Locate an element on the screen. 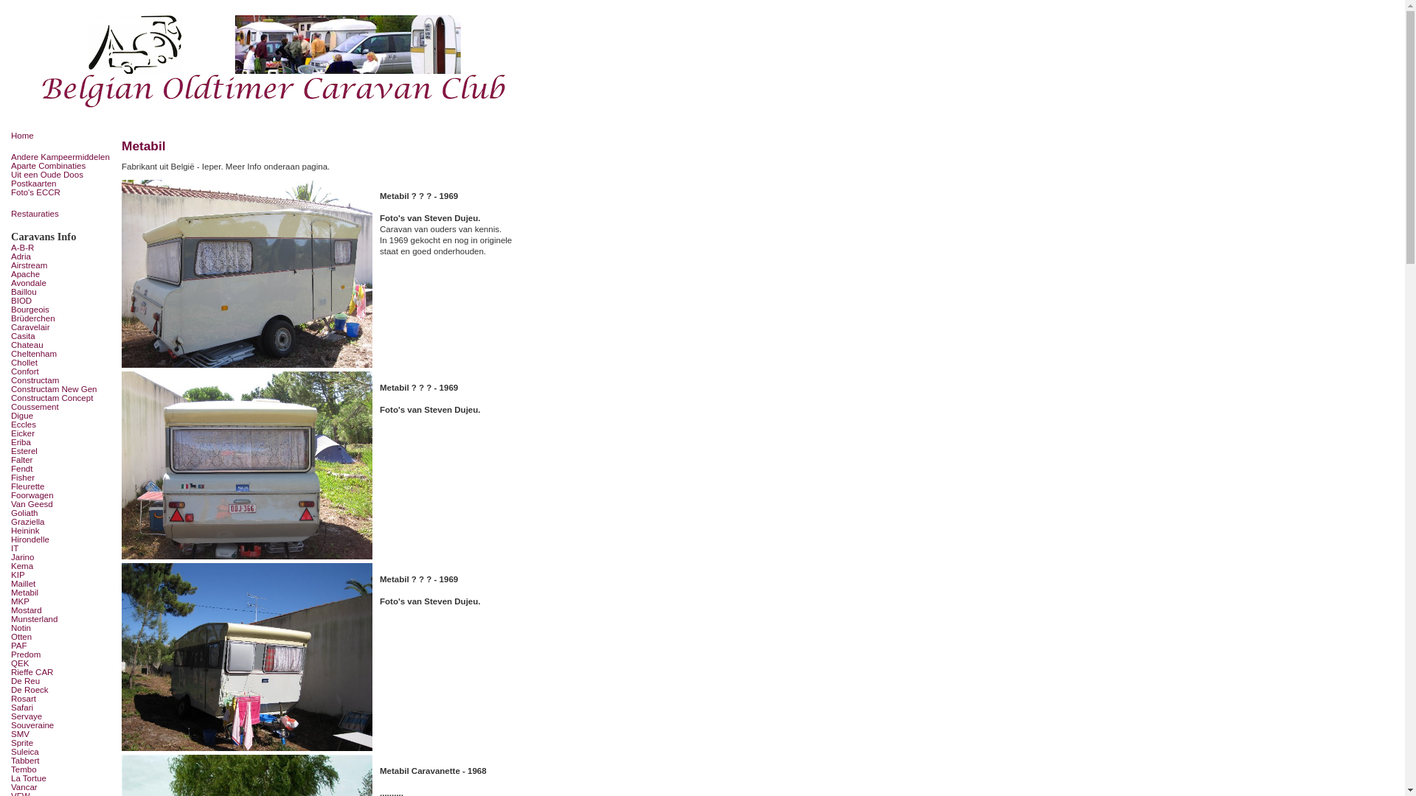  Hirondelle is located at coordinates (63, 540).